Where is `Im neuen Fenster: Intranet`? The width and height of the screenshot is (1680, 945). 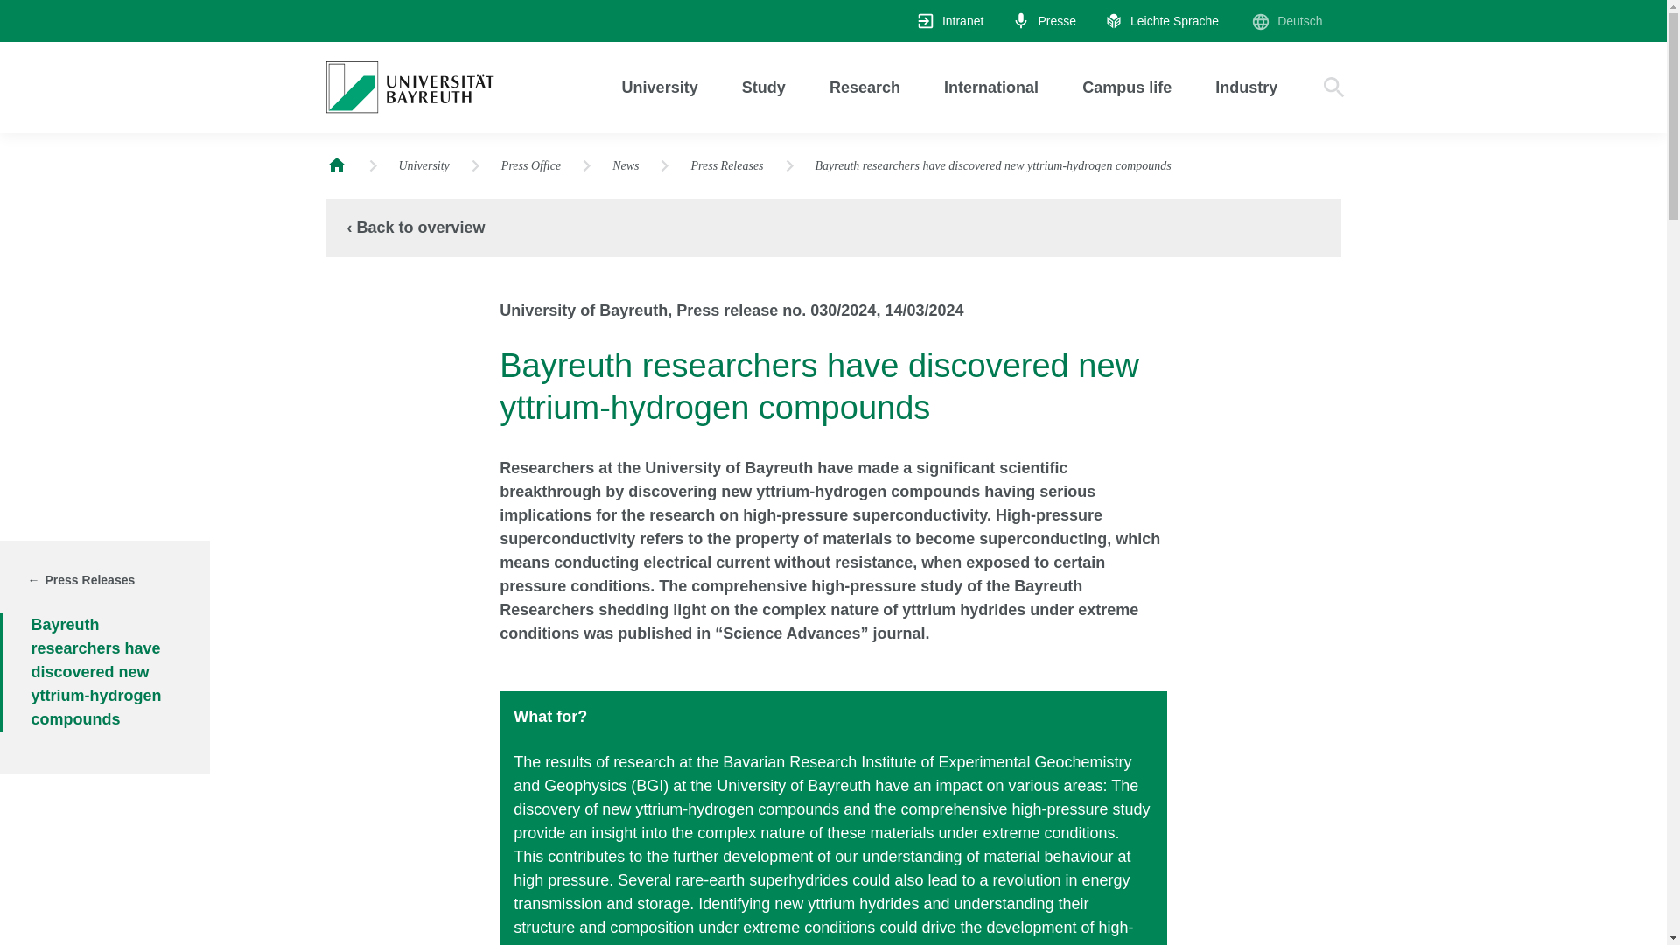 Im neuen Fenster: Intranet is located at coordinates (950, 21).